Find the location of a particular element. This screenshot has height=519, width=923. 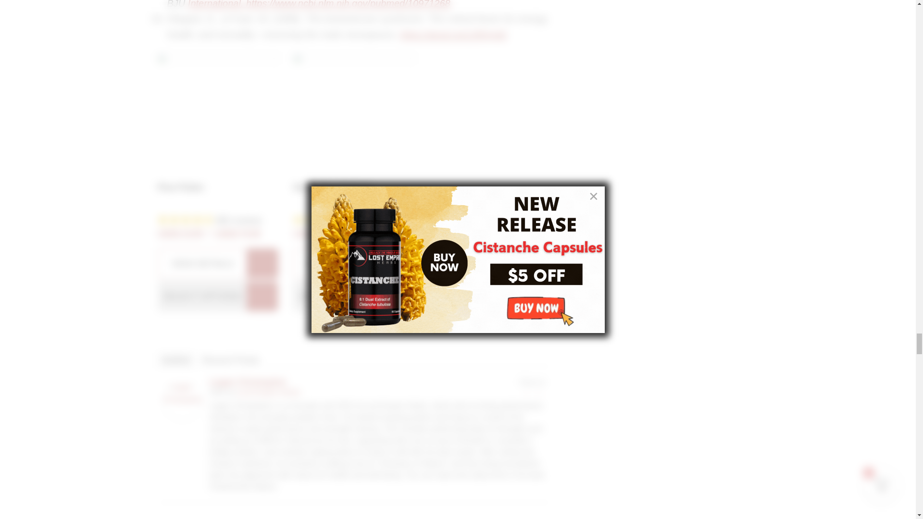

Facebook is located at coordinates (526, 393).